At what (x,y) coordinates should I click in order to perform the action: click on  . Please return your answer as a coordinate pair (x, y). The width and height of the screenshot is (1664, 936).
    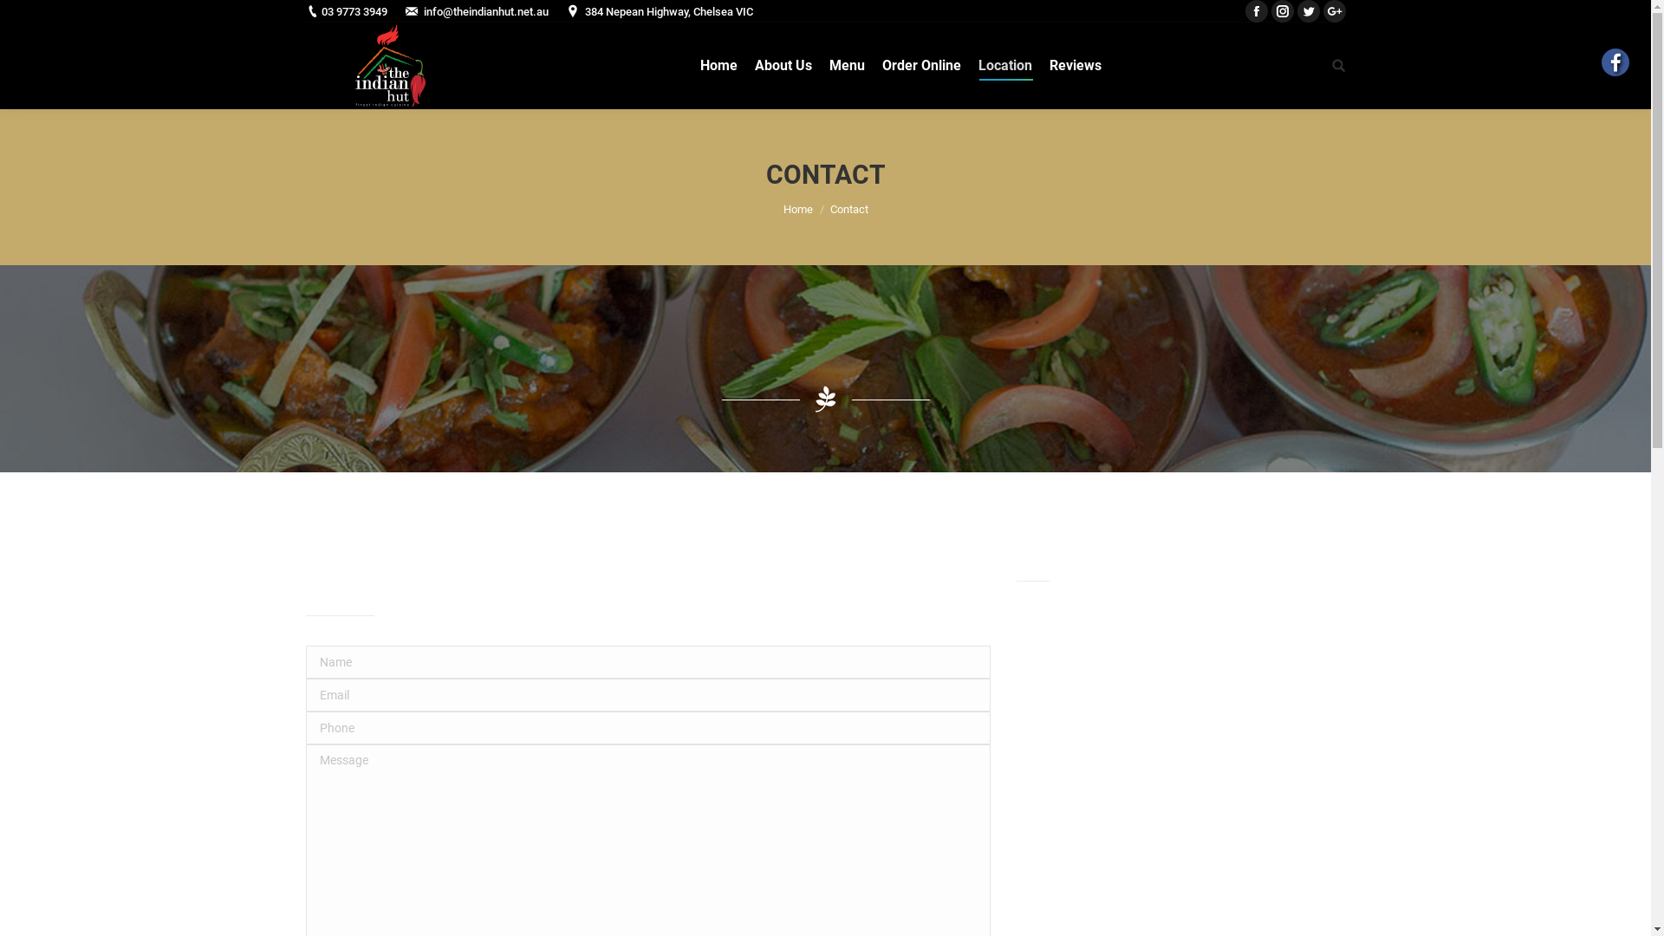
    Looking at the image, I should click on (1338, 66).